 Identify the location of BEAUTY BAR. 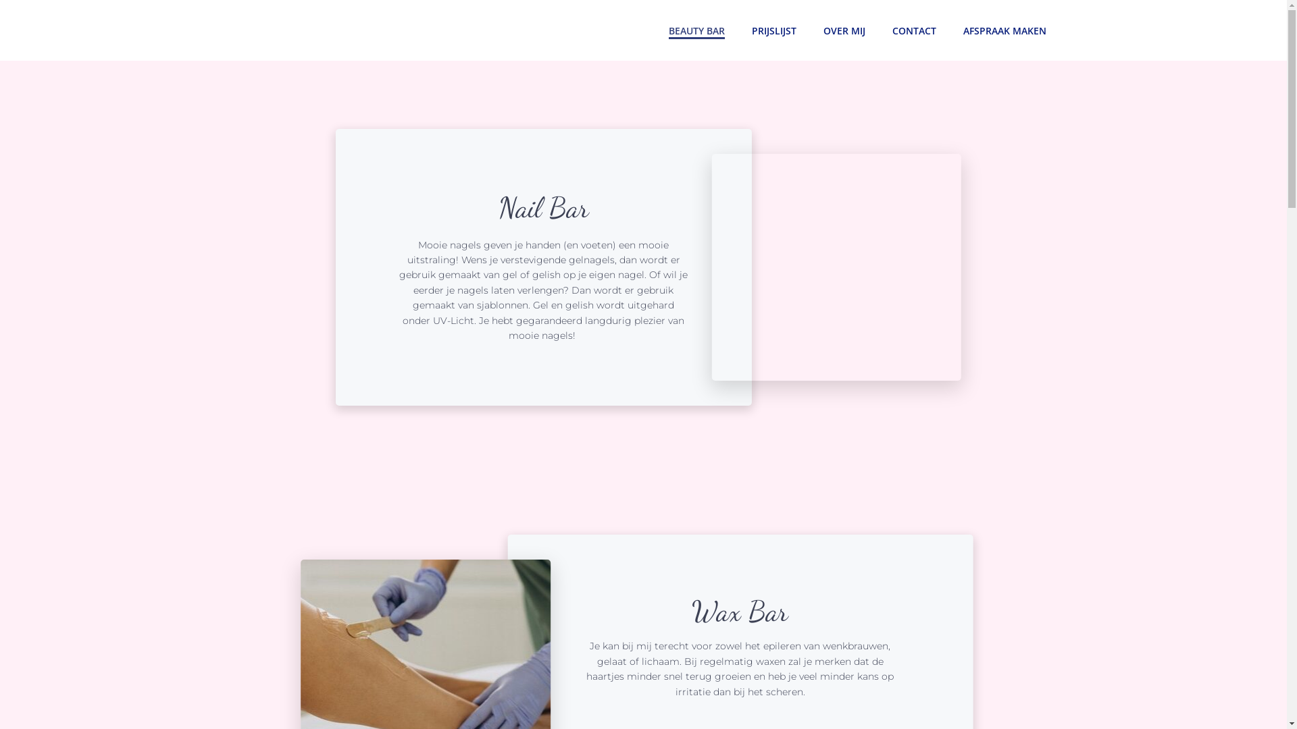
(697, 30).